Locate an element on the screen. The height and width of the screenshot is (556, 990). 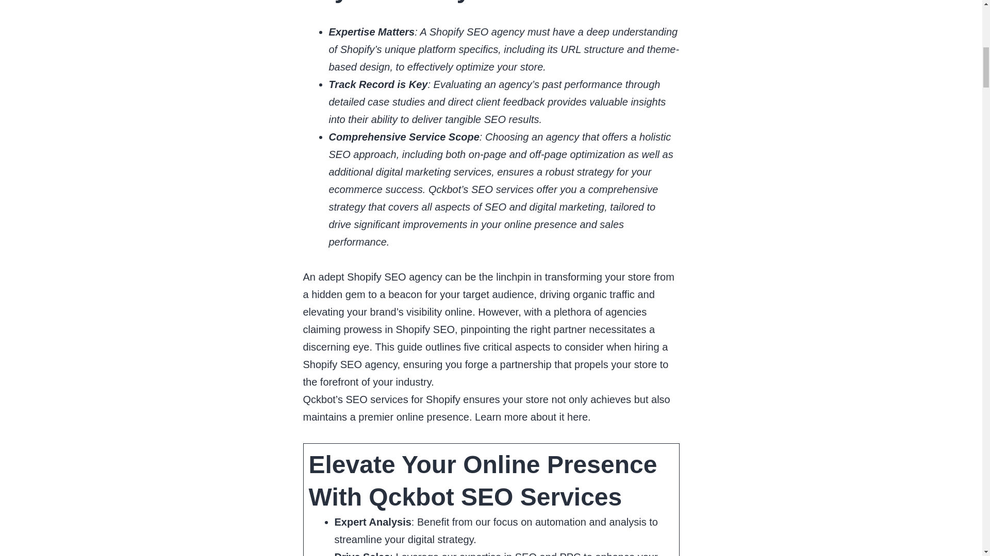
Learn more about it here is located at coordinates (531, 417).